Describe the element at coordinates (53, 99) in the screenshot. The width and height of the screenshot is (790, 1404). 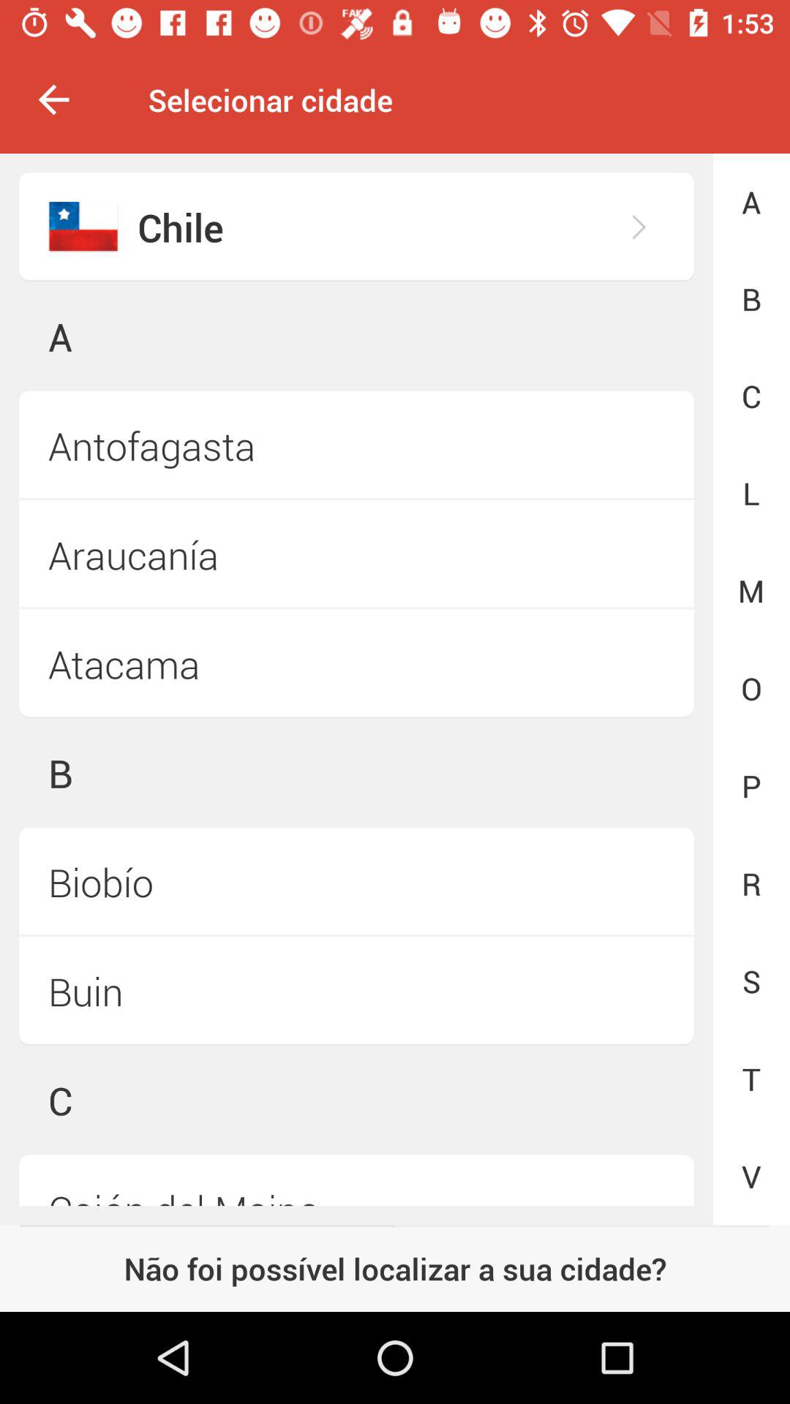
I see `turn off the icon to the left of selecionar cidade icon` at that location.